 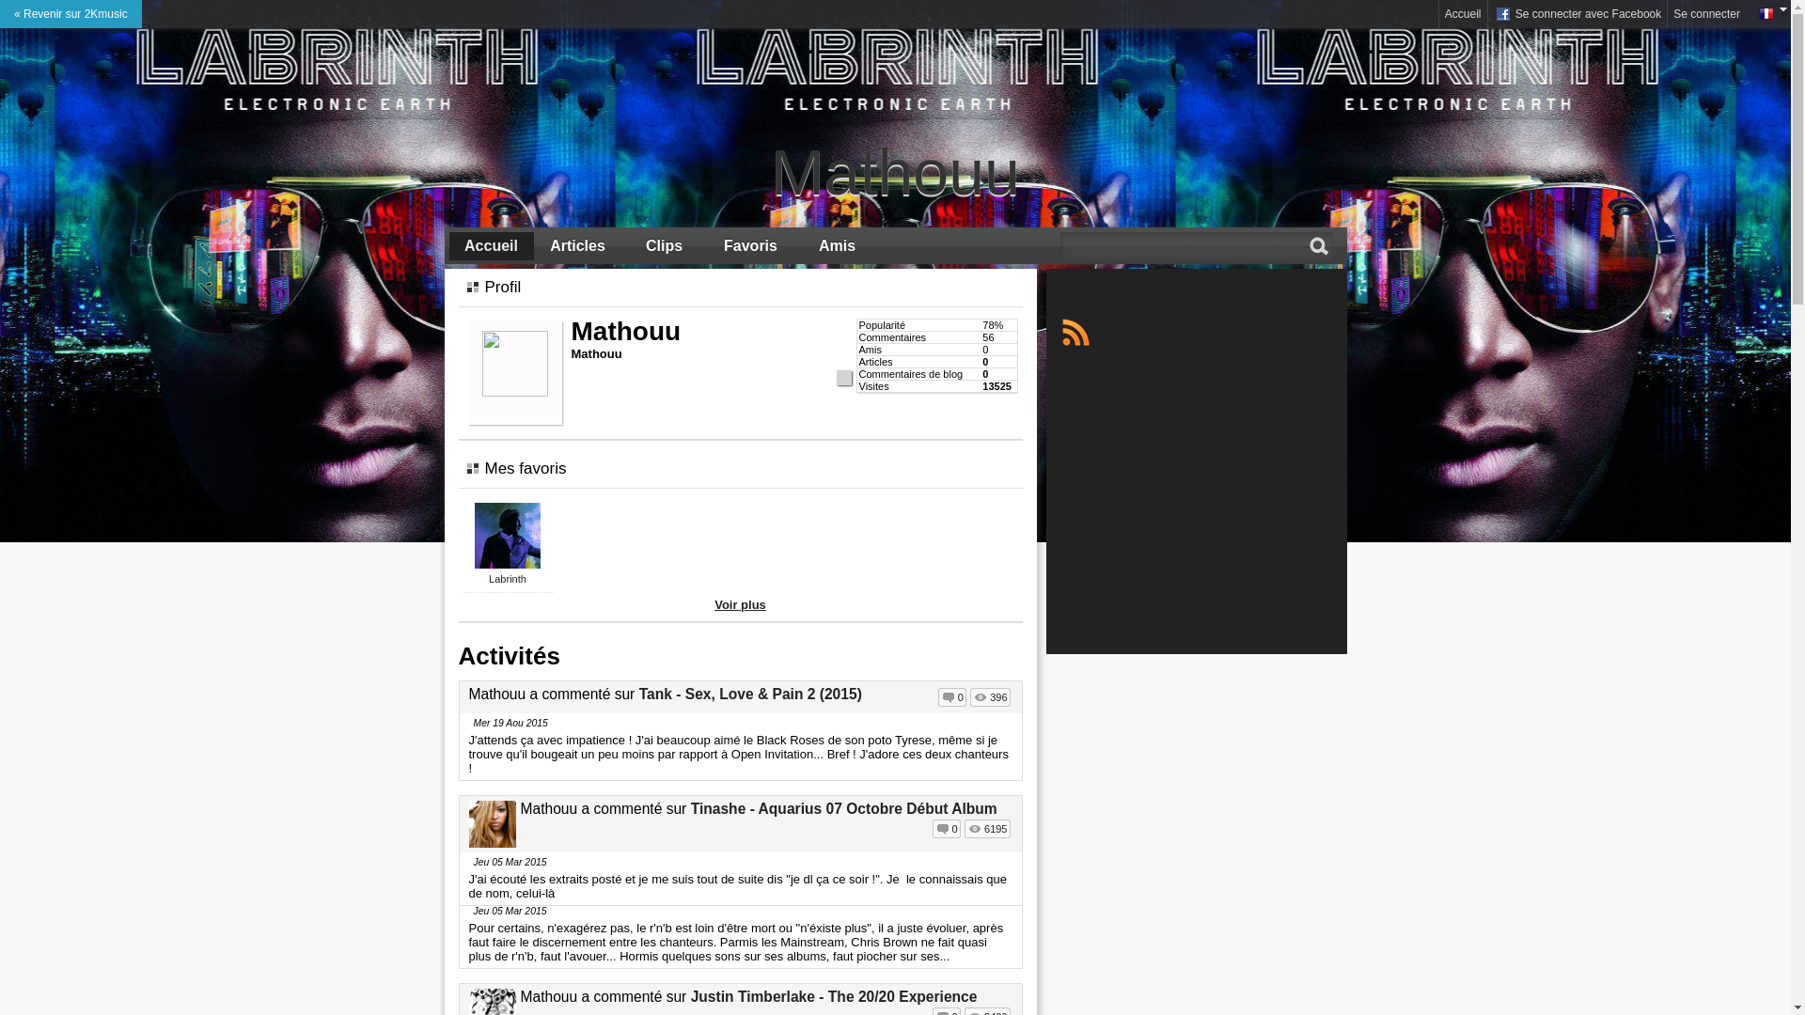 What do you see at coordinates (1577, 14) in the screenshot?
I see ` Se connecter avec Facebook` at bounding box center [1577, 14].